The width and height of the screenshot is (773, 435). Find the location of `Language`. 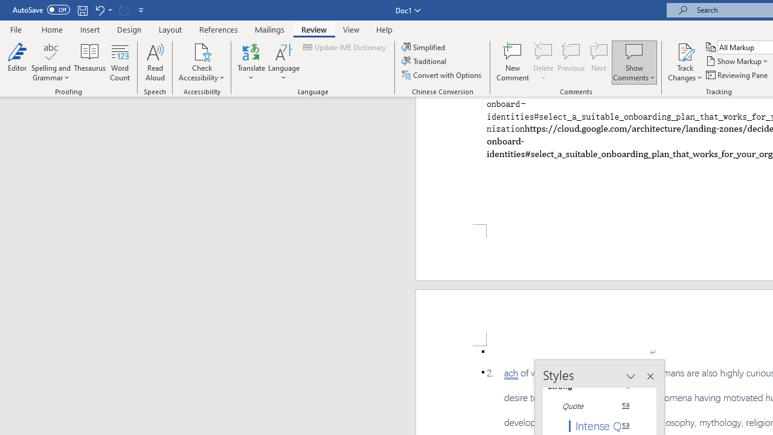

Language is located at coordinates (284, 62).